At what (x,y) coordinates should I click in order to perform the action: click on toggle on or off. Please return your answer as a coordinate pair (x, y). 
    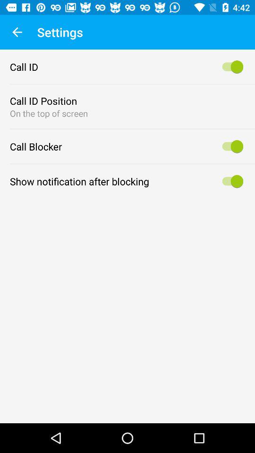
    Looking at the image, I should click on (231, 146).